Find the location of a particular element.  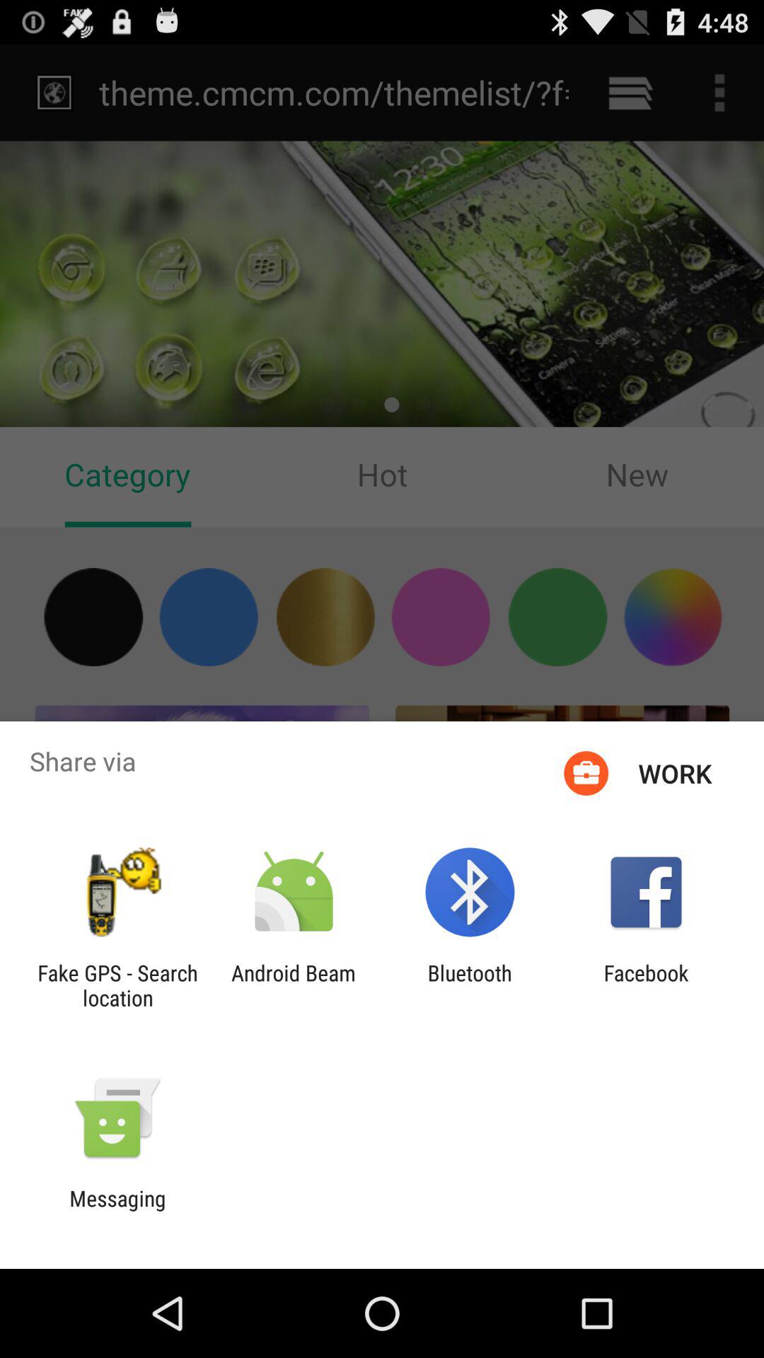

launch app next to the android beam app is located at coordinates (470, 985).